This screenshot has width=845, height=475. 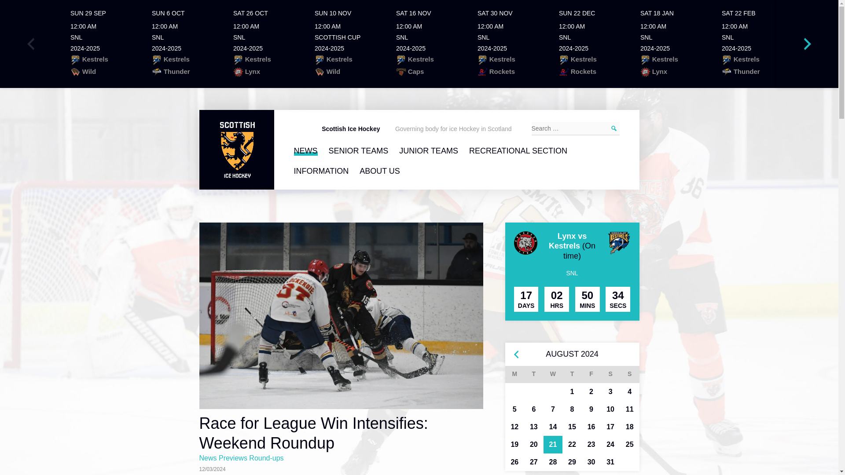 I want to click on Wednesday, so click(x=515, y=374).